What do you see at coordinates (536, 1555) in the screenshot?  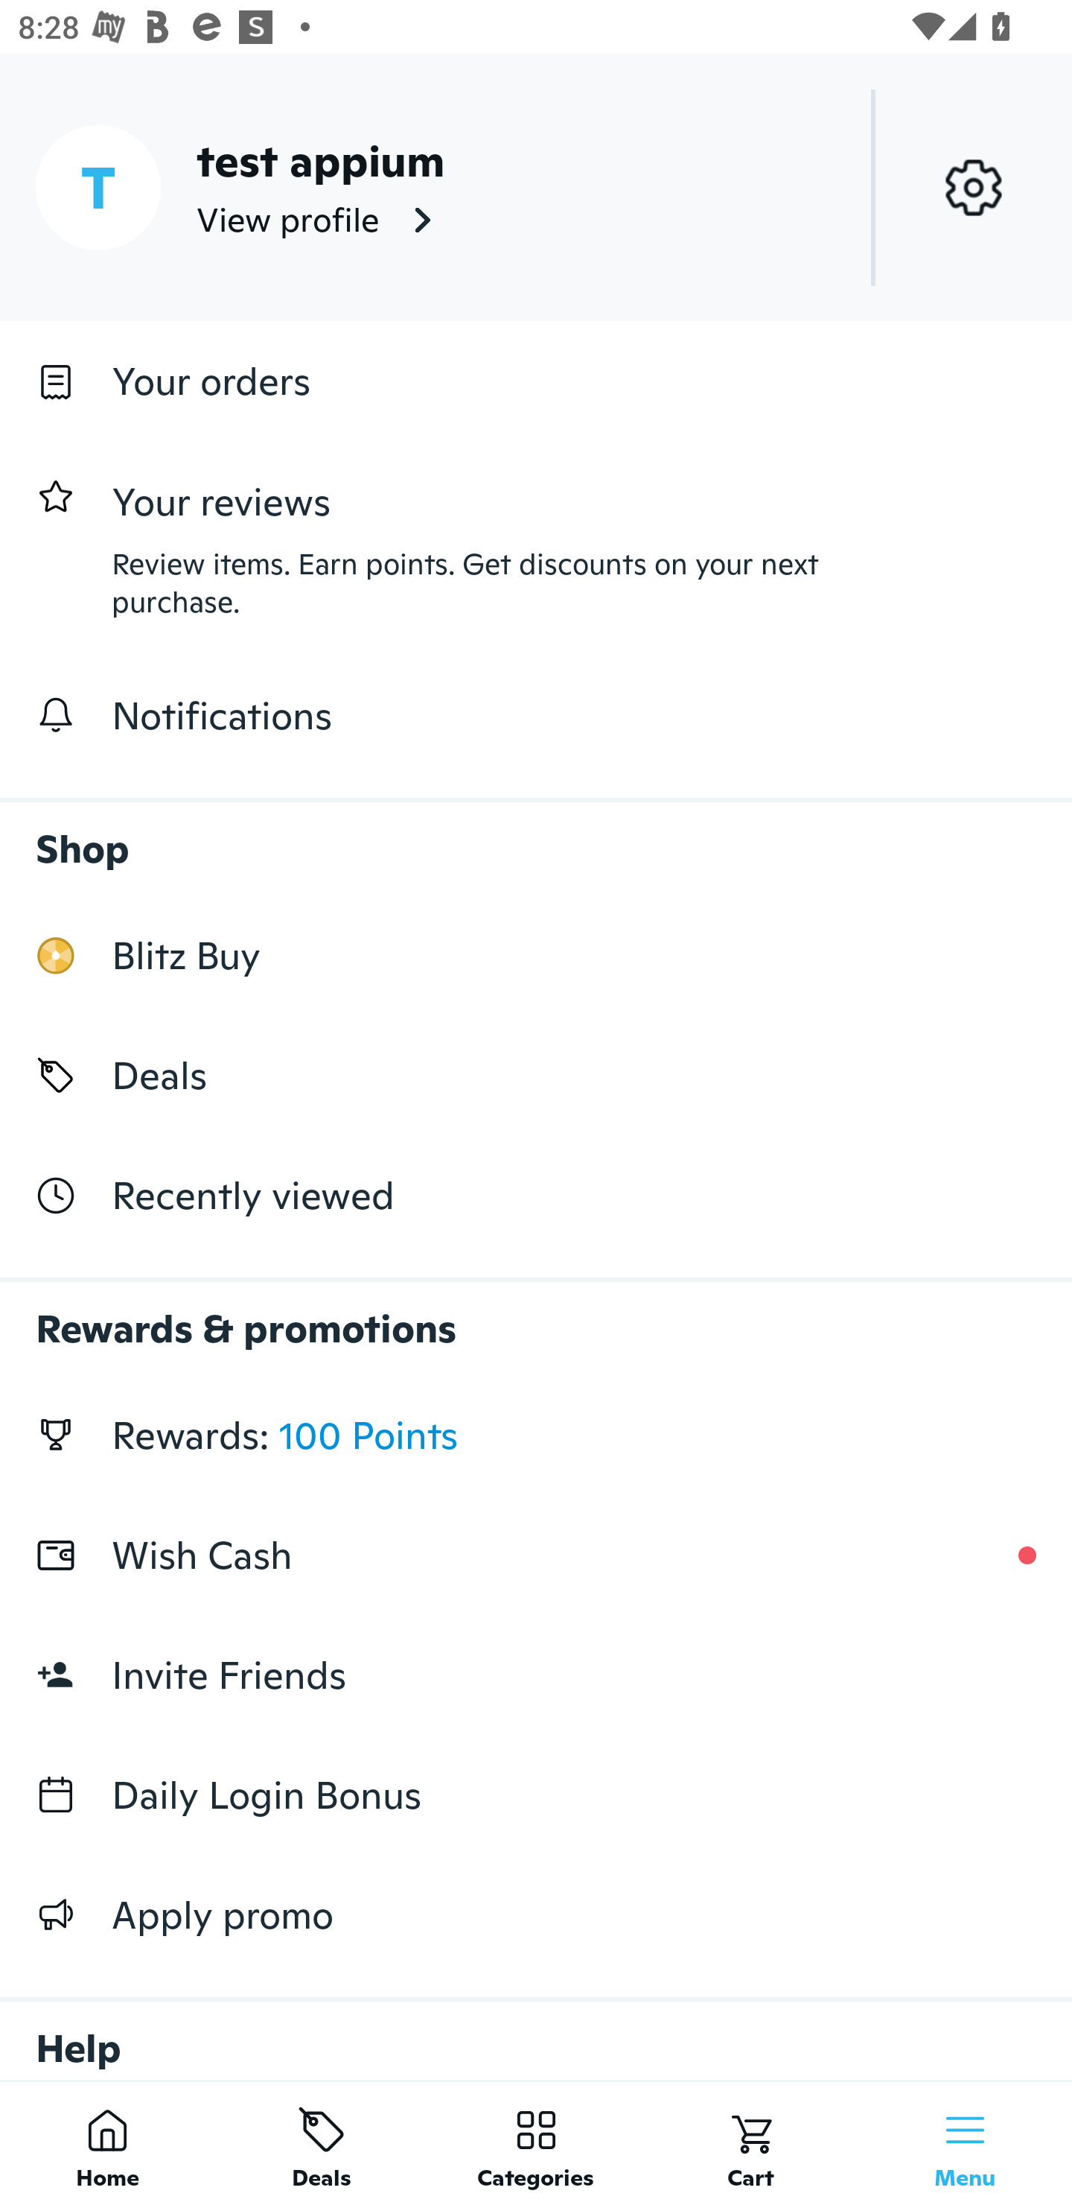 I see `Wish Cash` at bounding box center [536, 1555].